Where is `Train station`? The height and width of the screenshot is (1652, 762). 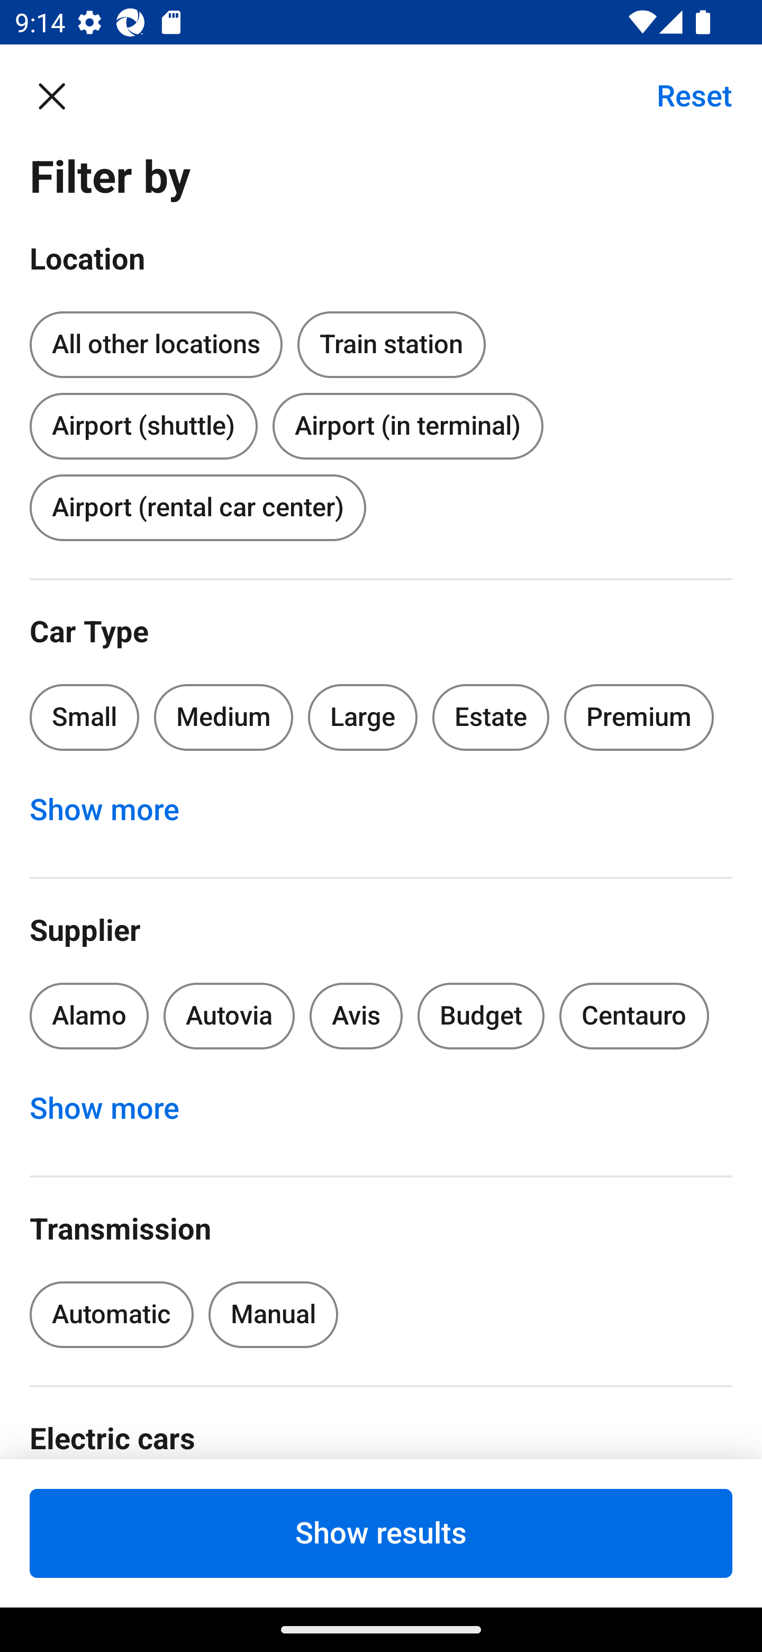
Train station is located at coordinates (391, 341).